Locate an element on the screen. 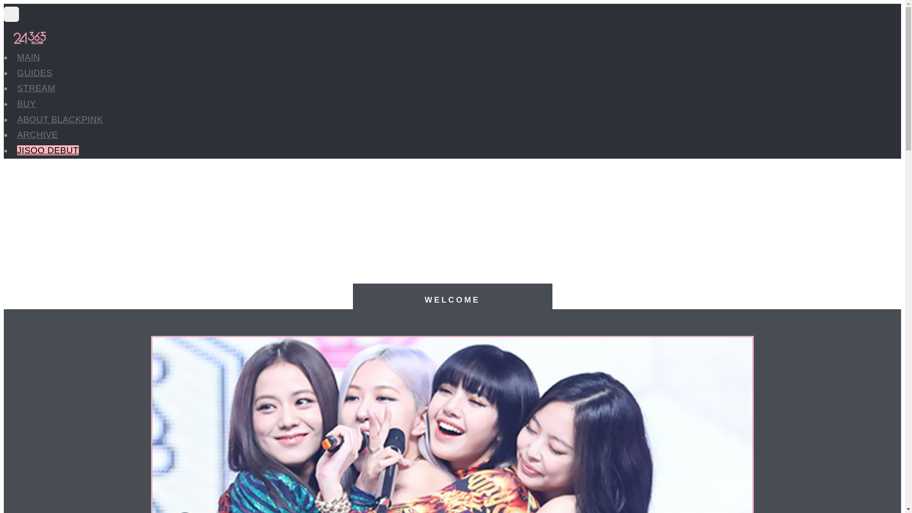  BUY is located at coordinates (27, 104).